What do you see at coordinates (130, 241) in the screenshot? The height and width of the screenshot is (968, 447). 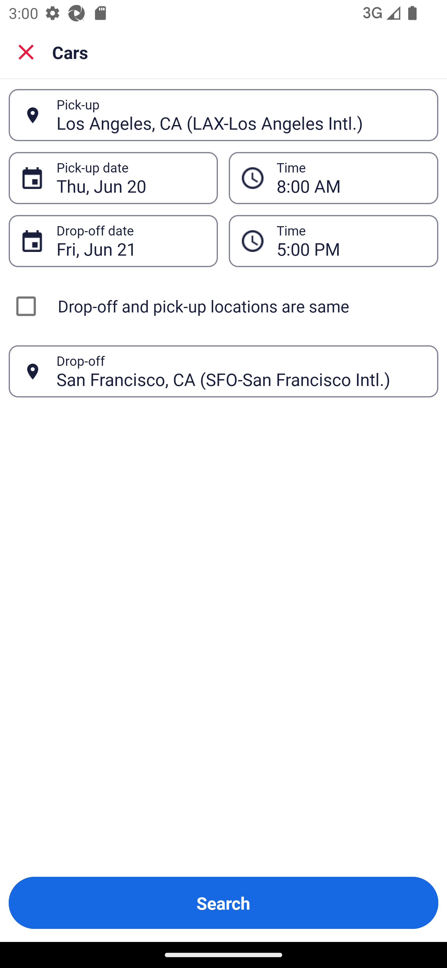 I see `Fri, Jun 21` at bounding box center [130, 241].